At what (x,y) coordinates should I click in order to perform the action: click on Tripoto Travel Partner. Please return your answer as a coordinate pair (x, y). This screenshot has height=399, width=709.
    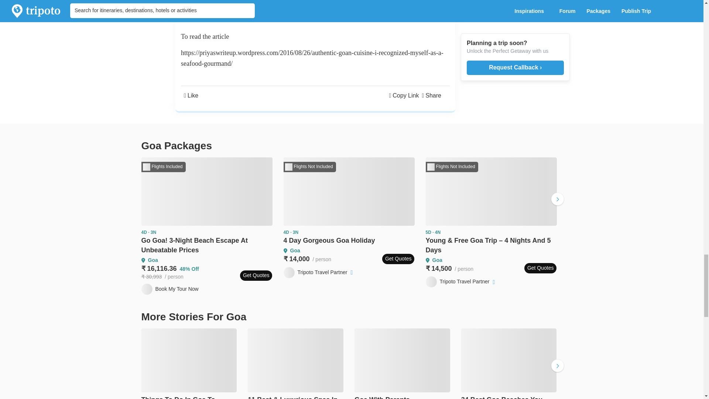
    Looking at the image, I should click on (319, 272).